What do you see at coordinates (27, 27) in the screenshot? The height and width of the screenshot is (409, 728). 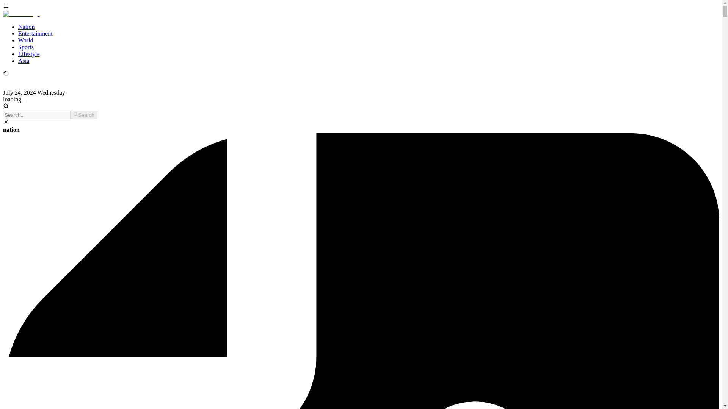 I see `Nation` at bounding box center [27, 27].